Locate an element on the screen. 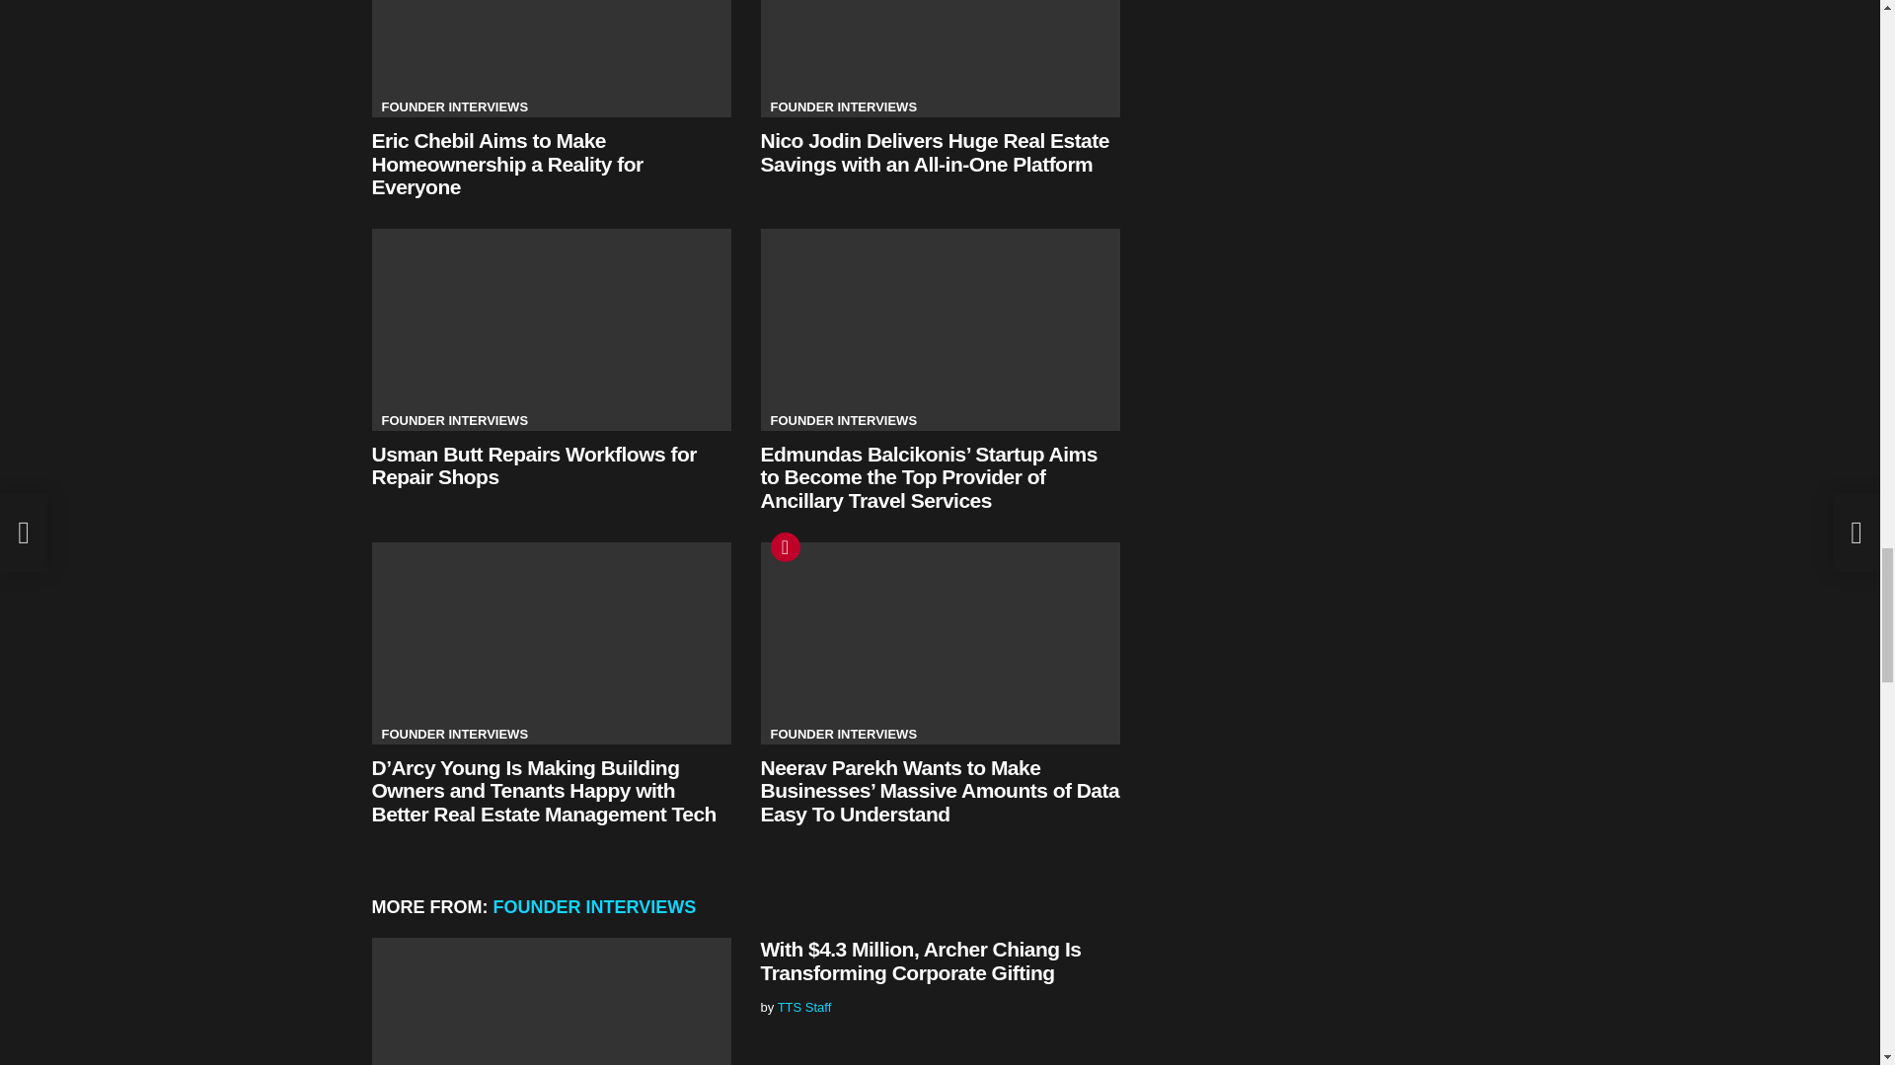  FOUNDER INTERVIEWS is located at coordinates (843, 106).